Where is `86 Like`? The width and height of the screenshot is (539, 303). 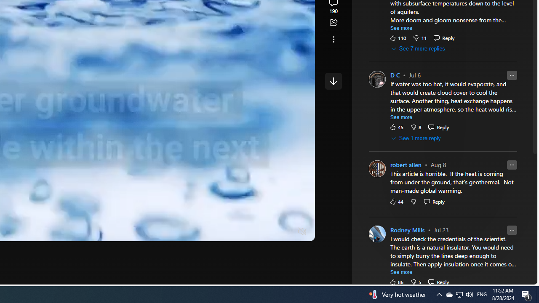 86 Like is located at coordinates (396, 282).